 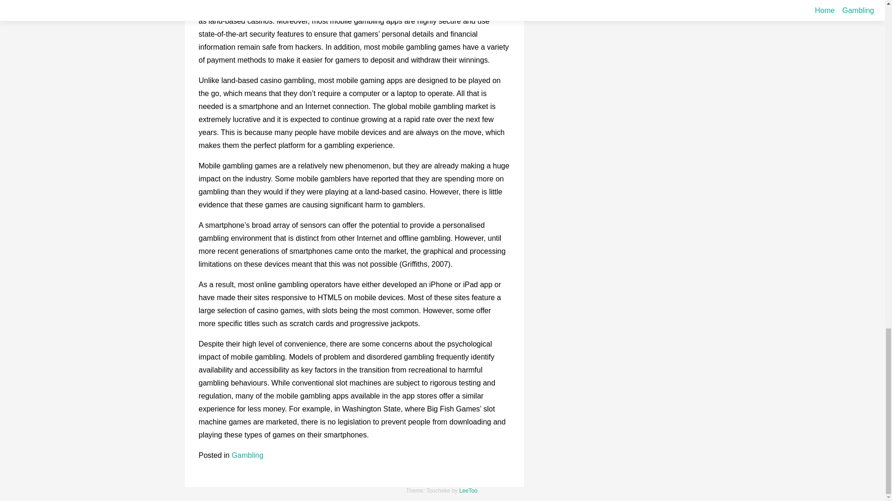 I want to click on Gambling, so click(x=247, y=456).